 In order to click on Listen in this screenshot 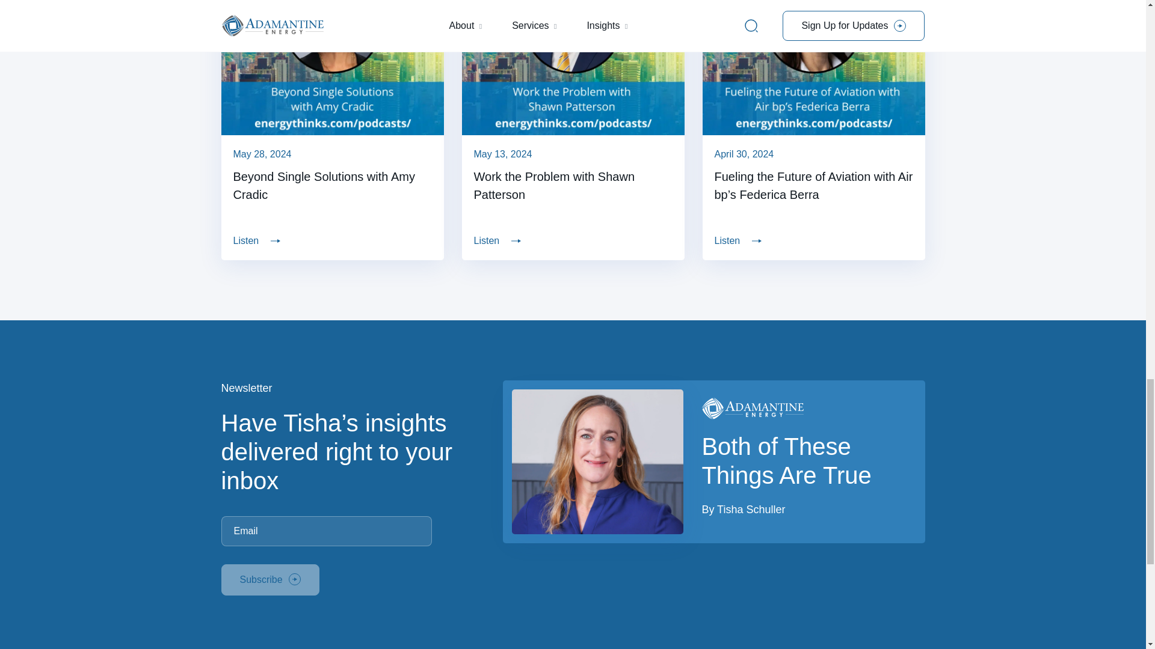, I will do `click(573, 240)`.